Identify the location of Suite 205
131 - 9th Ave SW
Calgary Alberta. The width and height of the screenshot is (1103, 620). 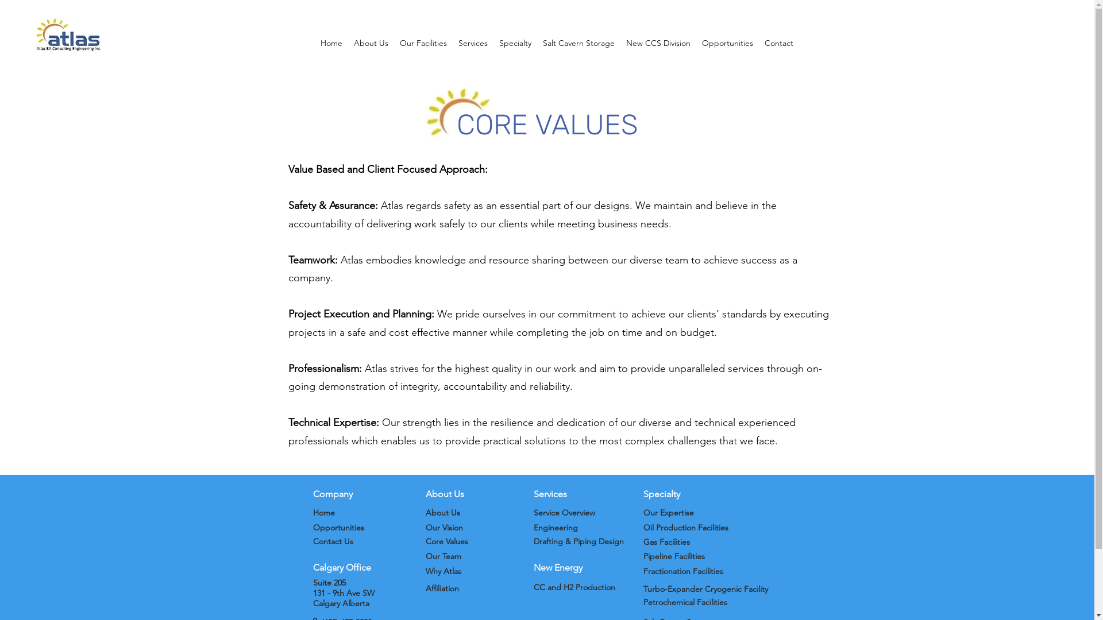
(344, 593).